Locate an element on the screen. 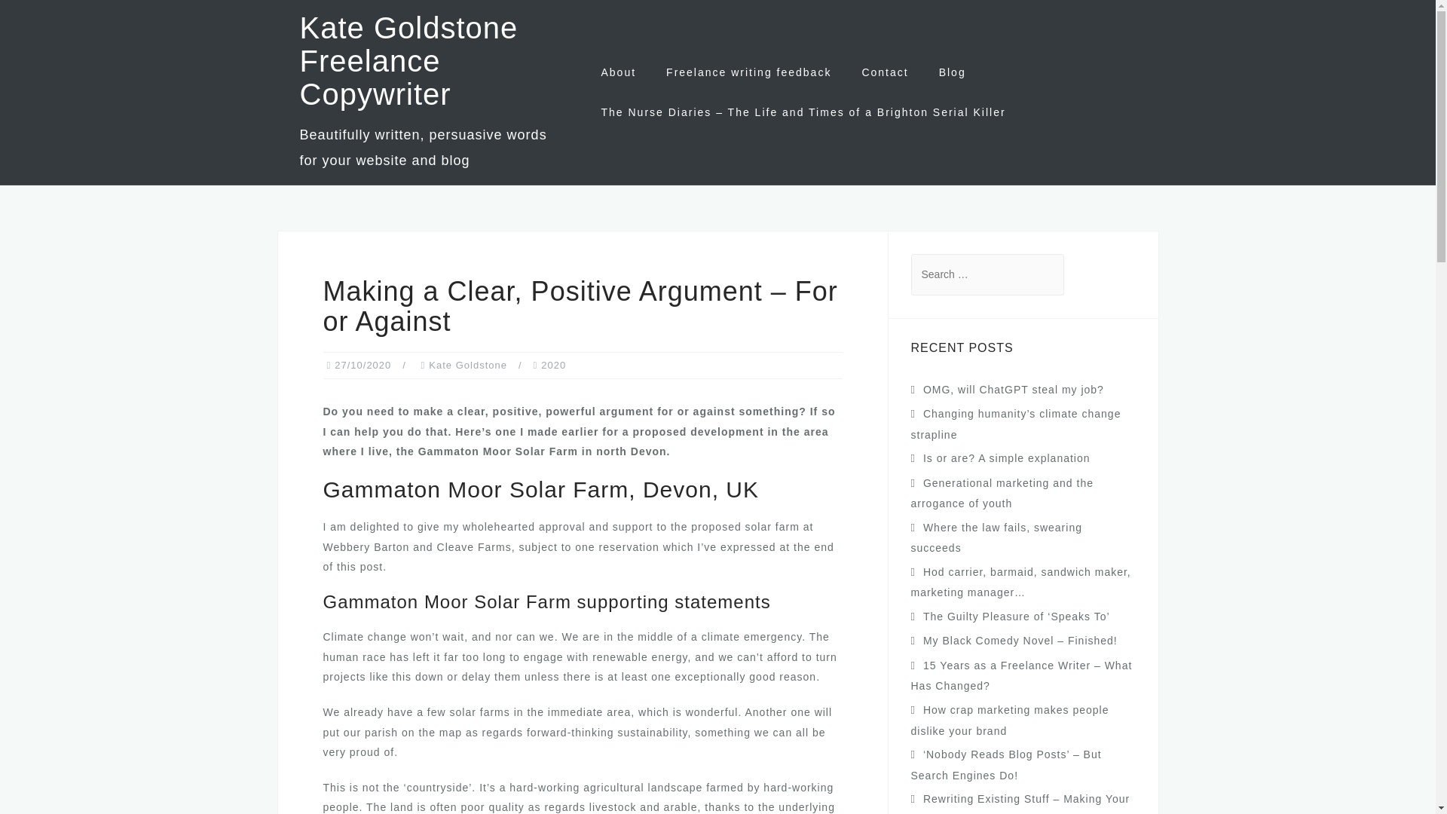 The width and height of the screenshot is (1447, 814). Freelance writing feedback is located at coordinates (748, 72).